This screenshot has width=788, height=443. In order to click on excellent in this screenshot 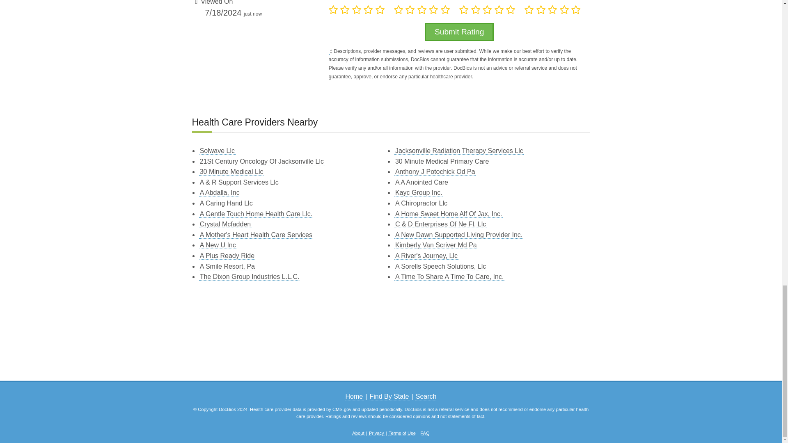, I will do `click(446, 9)`.